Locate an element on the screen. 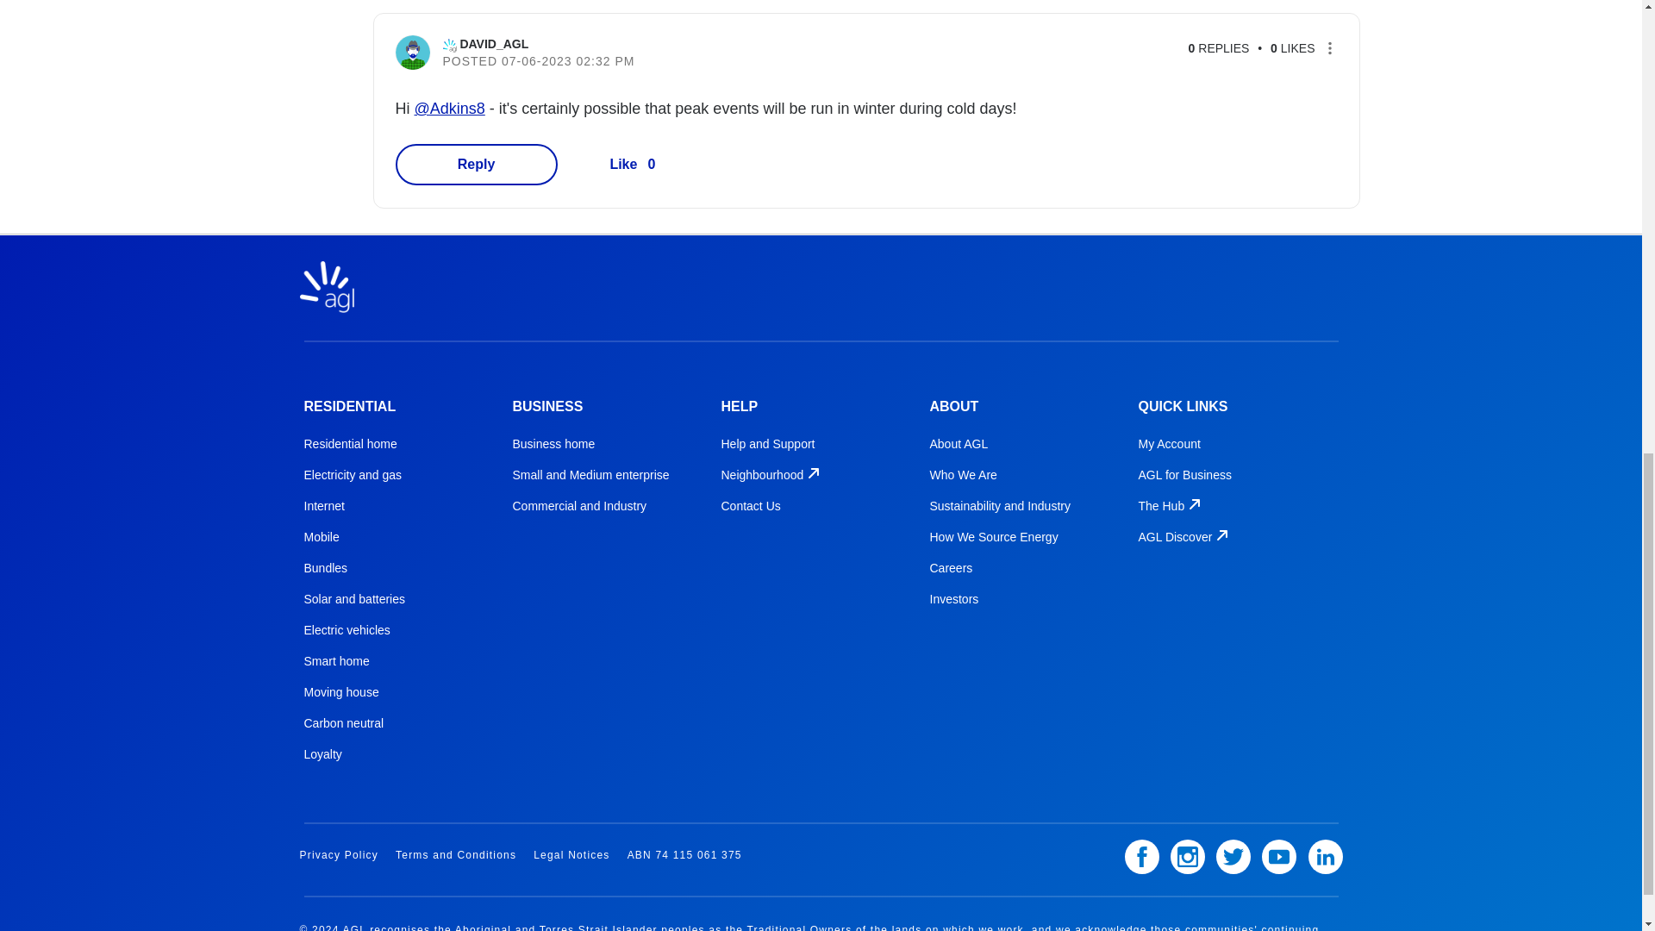 This screenshot has height=931, width=1655. Click here to give likes to this post. is located at coordinates (622, 164).